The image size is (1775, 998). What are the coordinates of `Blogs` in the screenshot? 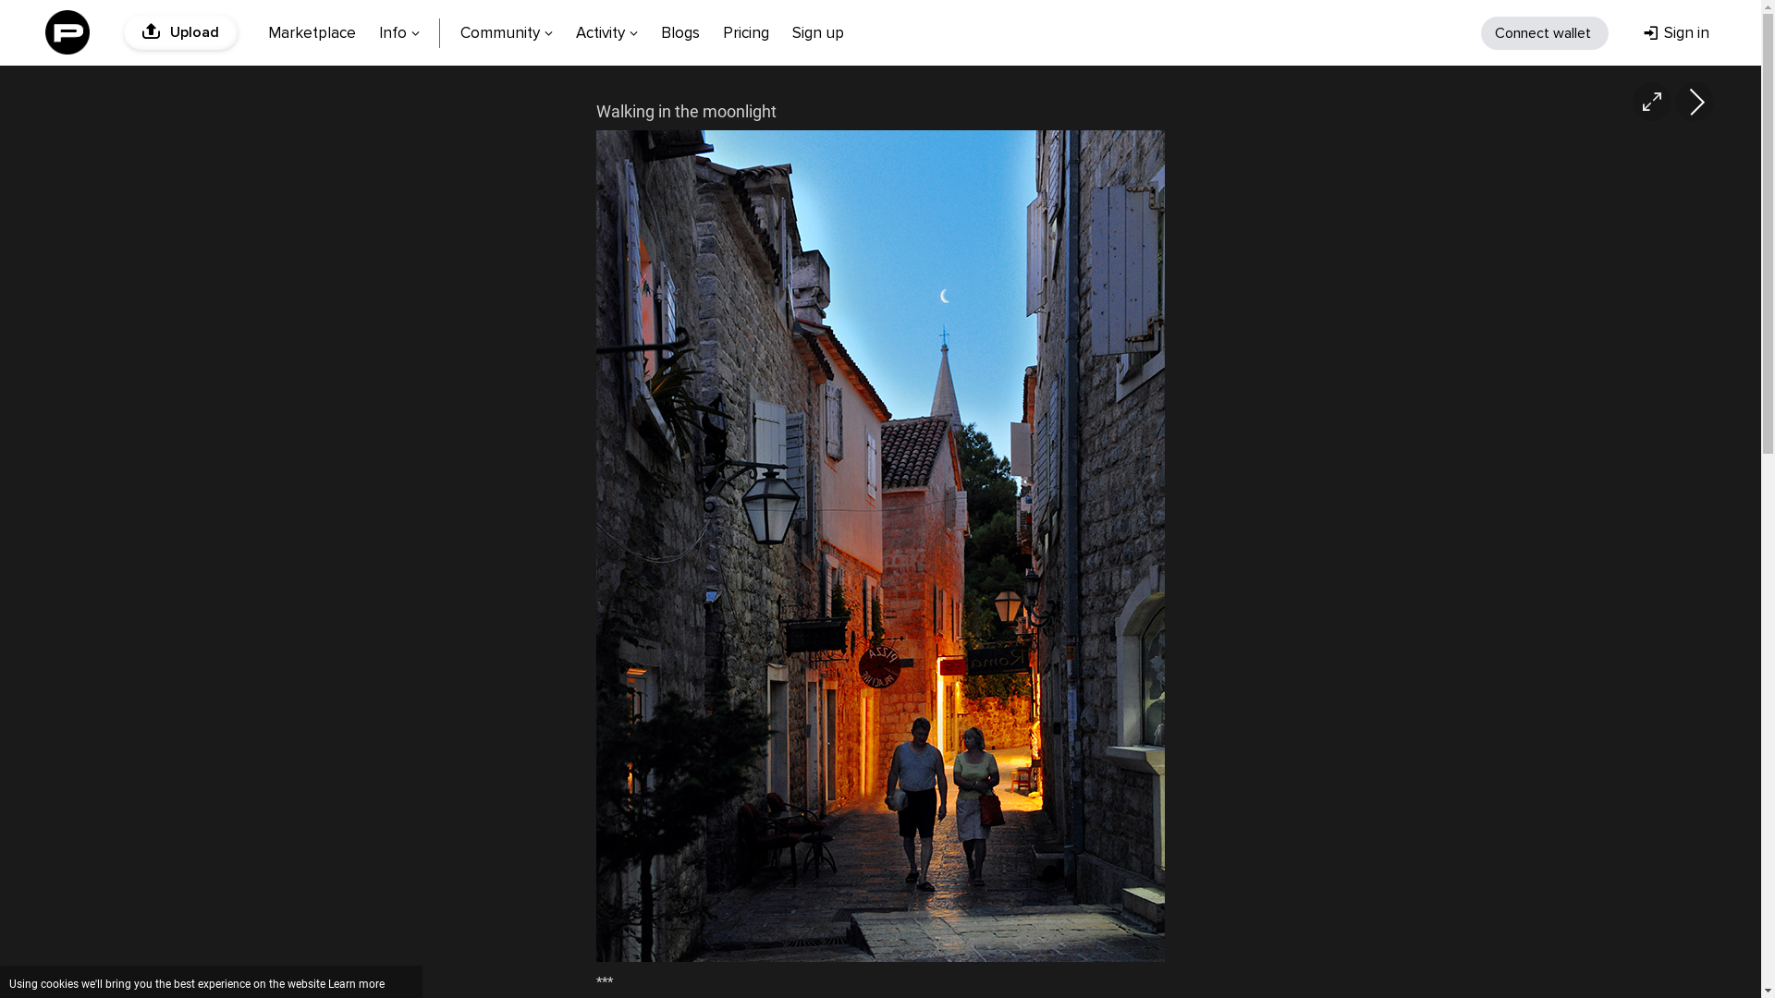 It's located at (680, 31).